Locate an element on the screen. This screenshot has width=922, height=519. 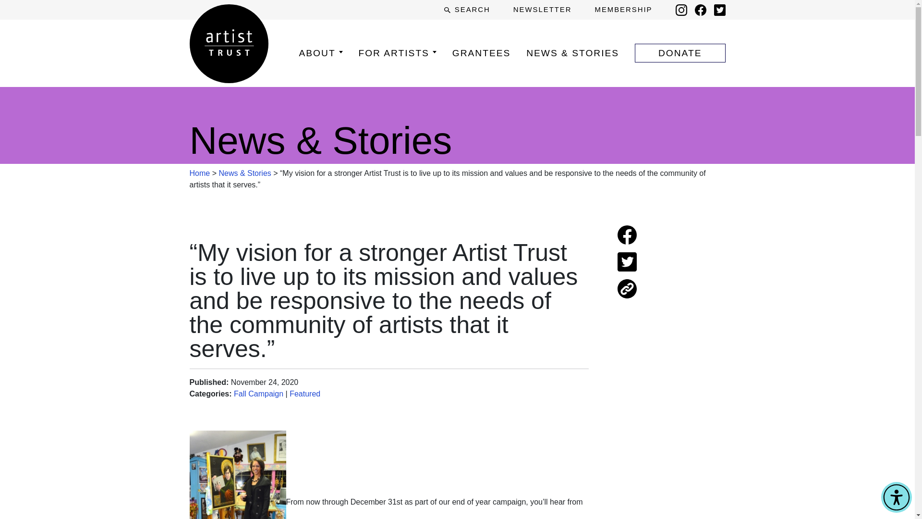
Instagram is located at coordinates (681, 10).